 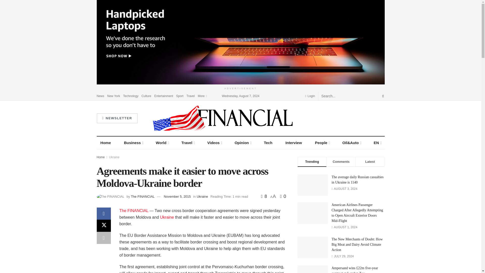 What do you see at coordinates (100, 96) in the screenshot?
I see `News` at bounding box center [100, 96].